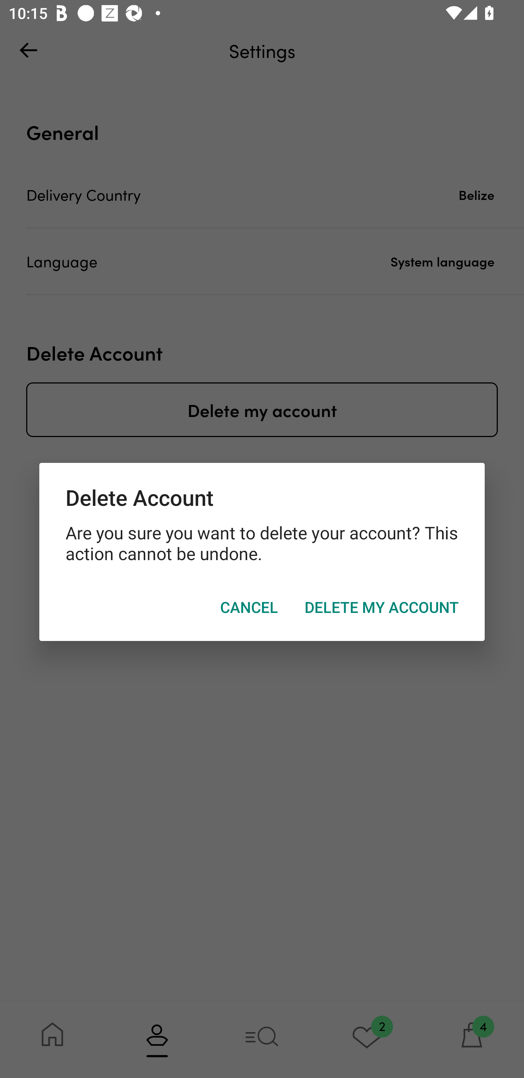  I want to click on DELETE MY ACCOUNT, so click(381, 607).